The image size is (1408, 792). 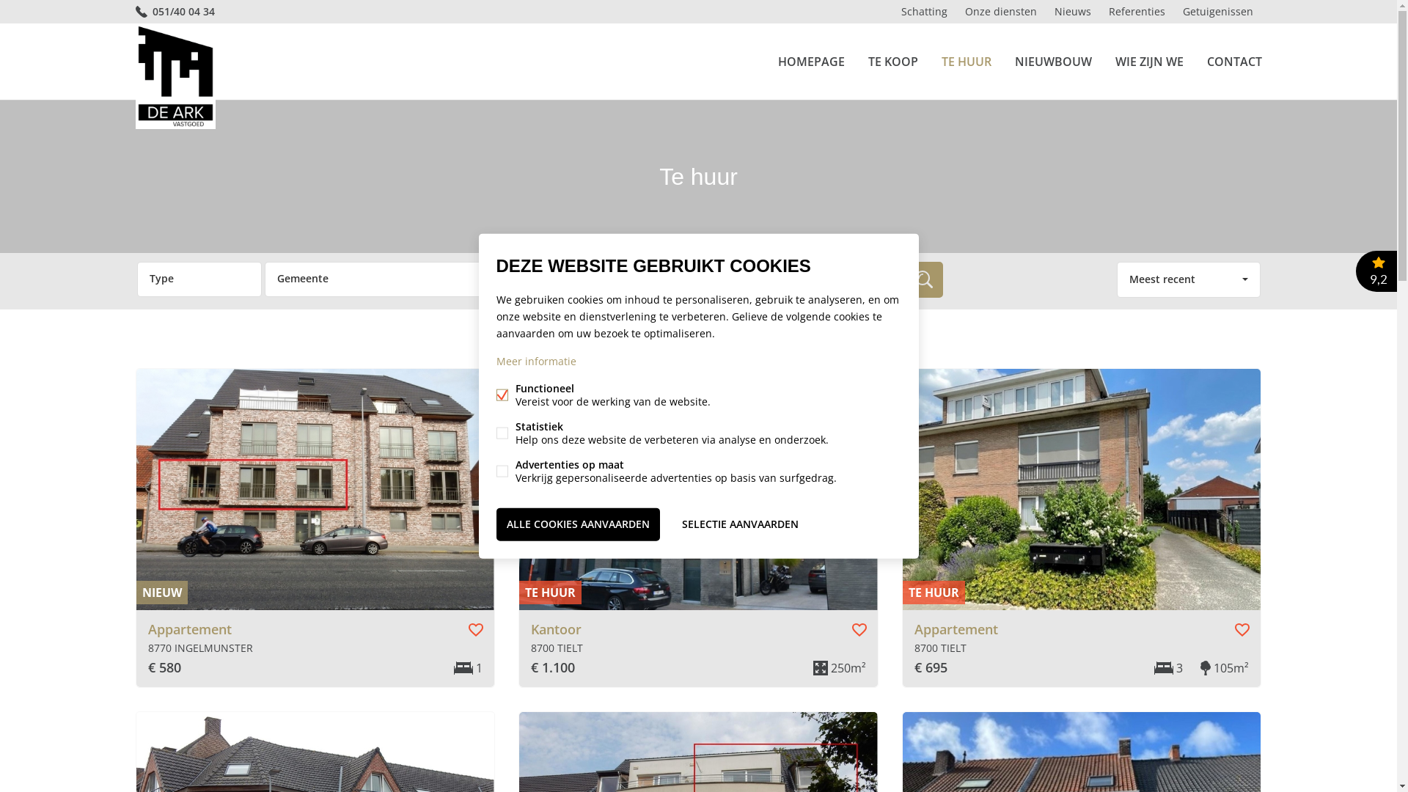 What do you see at coordinates (1073, 12) in the screenshot?
I see `Nieuws` at bounding box center [1073, 12].